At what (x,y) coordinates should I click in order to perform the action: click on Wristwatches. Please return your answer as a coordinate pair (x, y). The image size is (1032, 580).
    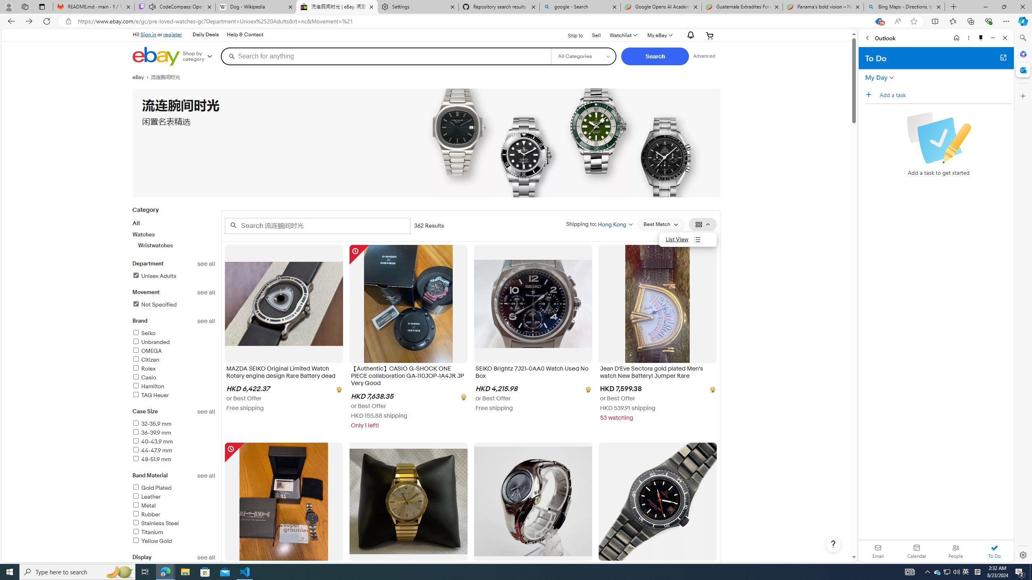
    Looking at the image, I should click on (177, 245).